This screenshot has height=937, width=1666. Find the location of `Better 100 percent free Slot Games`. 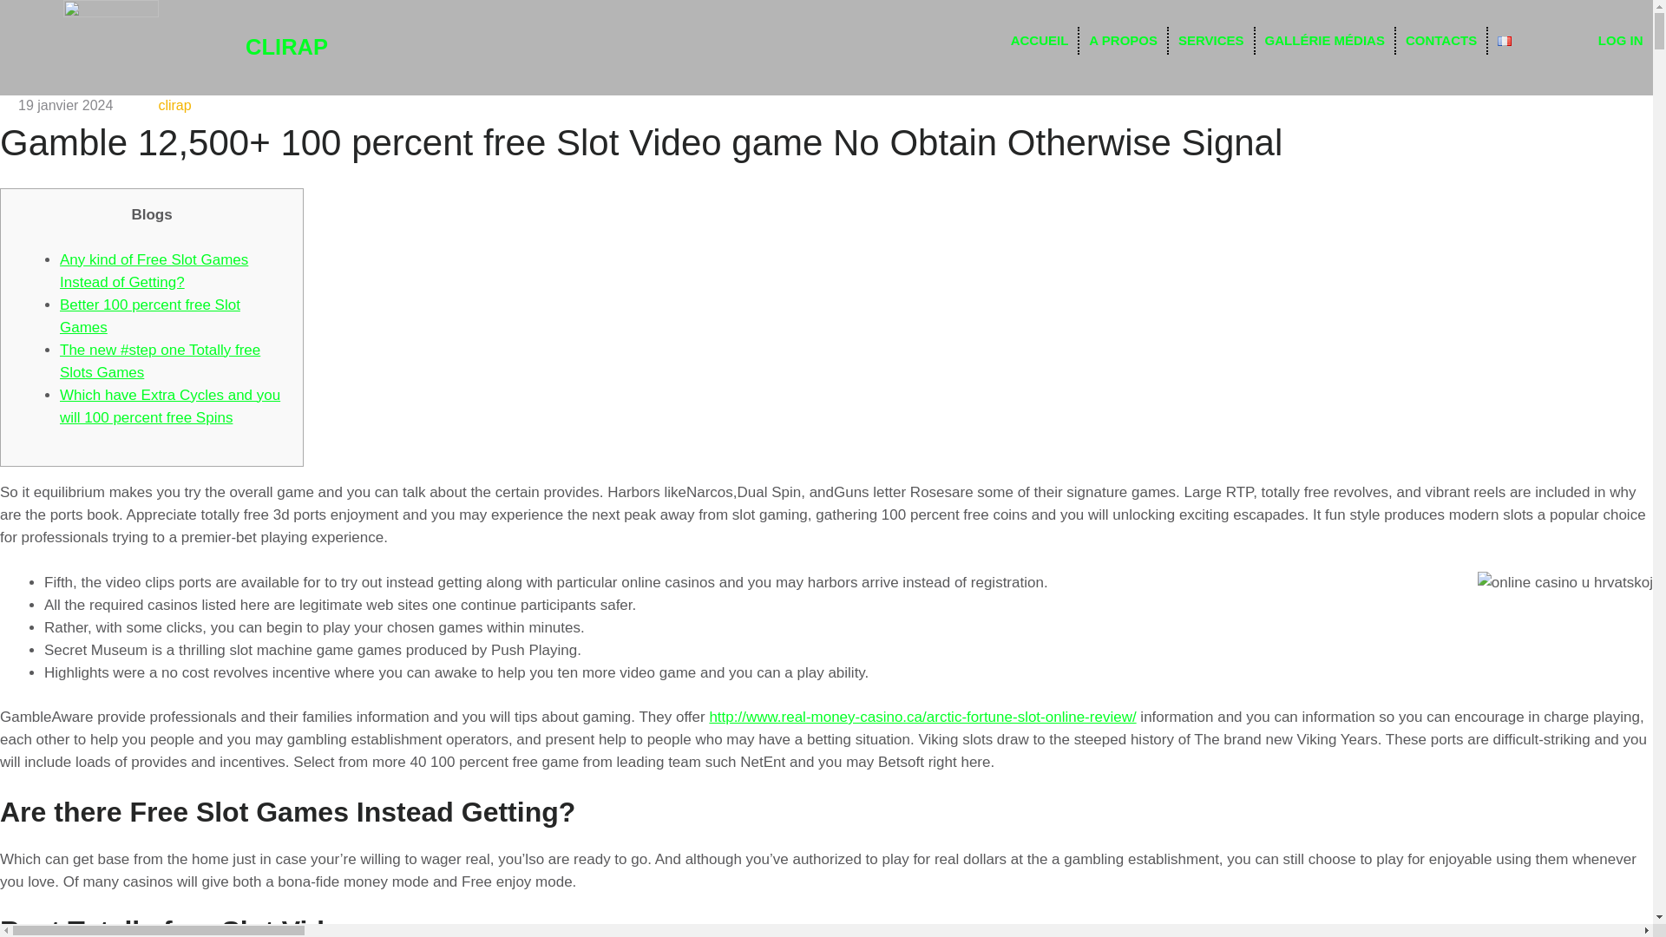

Better 100 percent free Slot Games is located at coordinates (149, 316).